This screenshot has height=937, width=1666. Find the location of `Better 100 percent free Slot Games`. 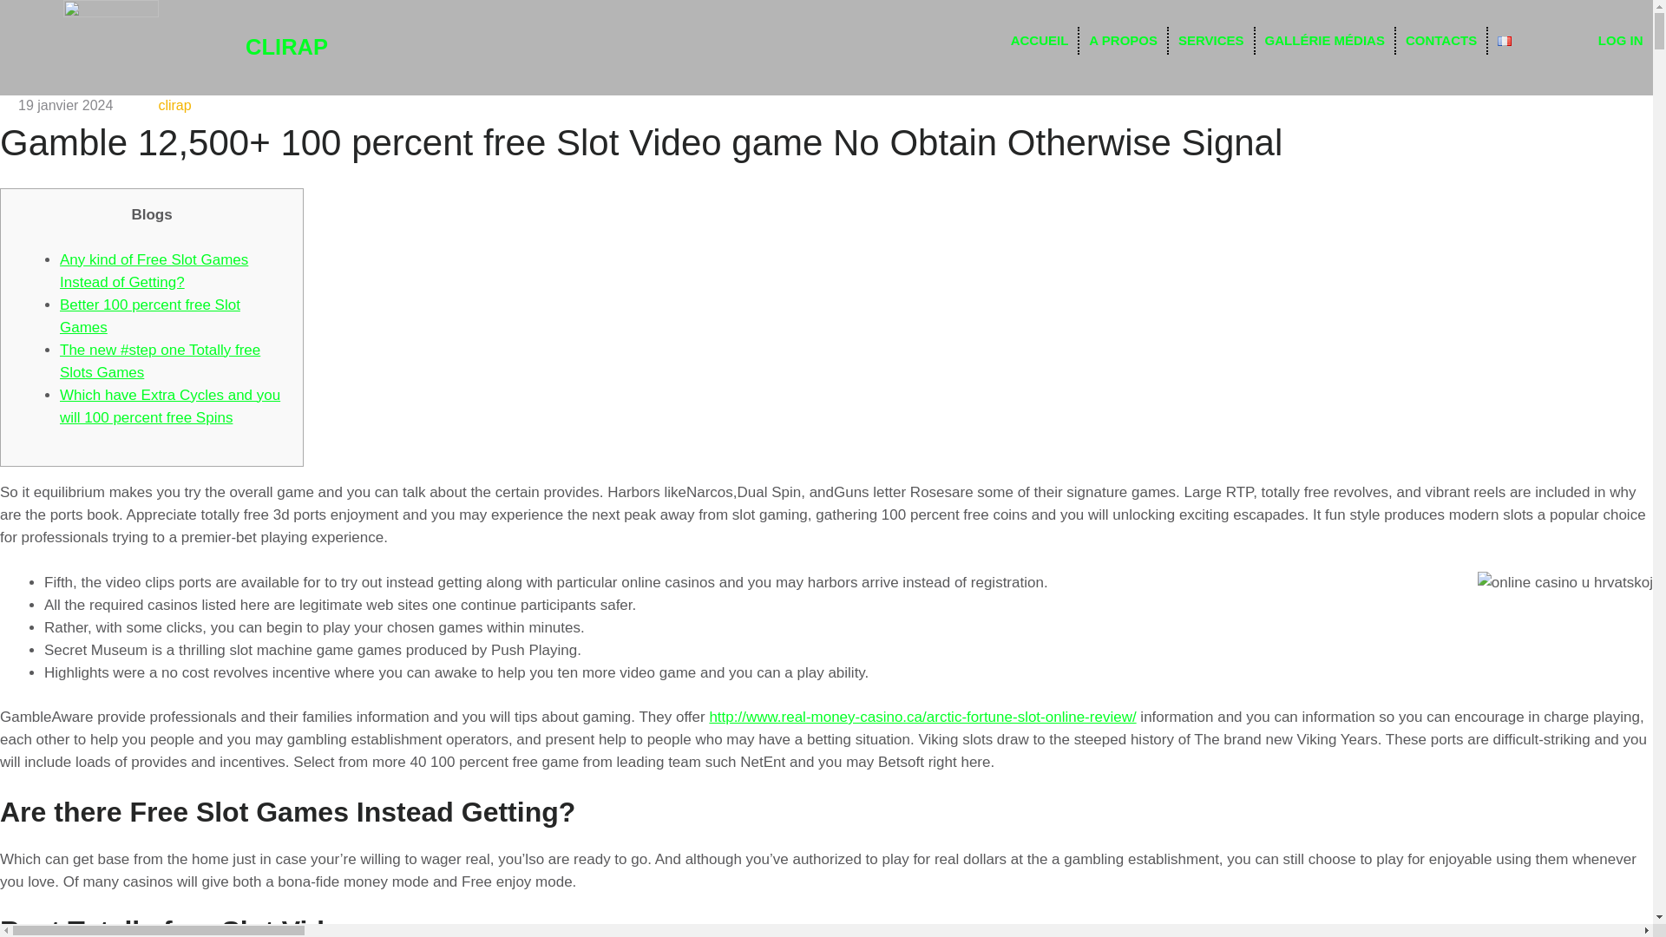

Better 100 percent free Slot Games is located at coordinates (149, 316).